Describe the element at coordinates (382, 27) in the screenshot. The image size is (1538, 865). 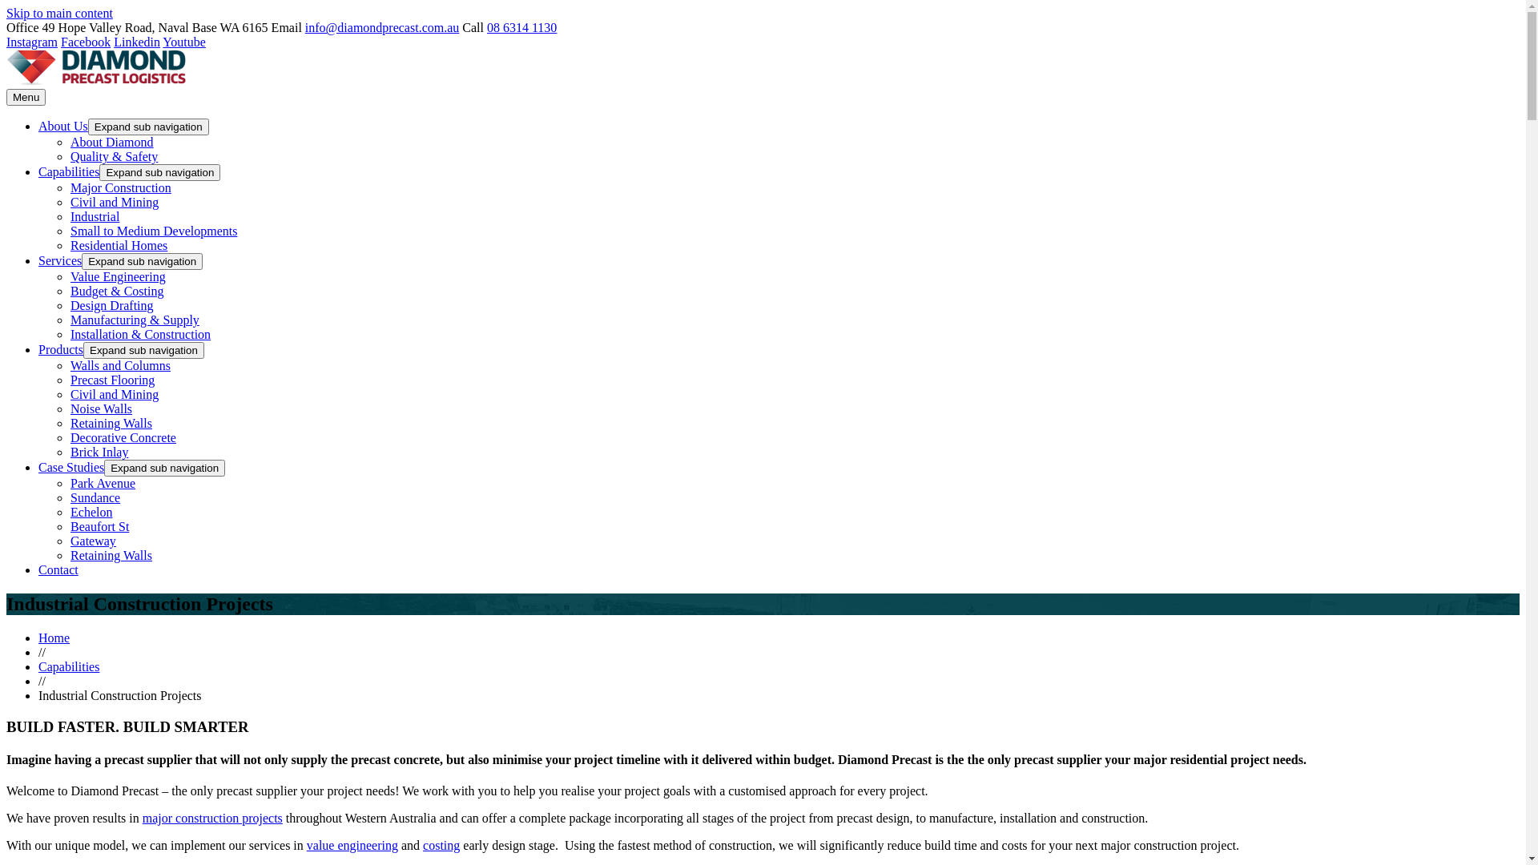
I see `info@diamondprecast.com.au` at that location.